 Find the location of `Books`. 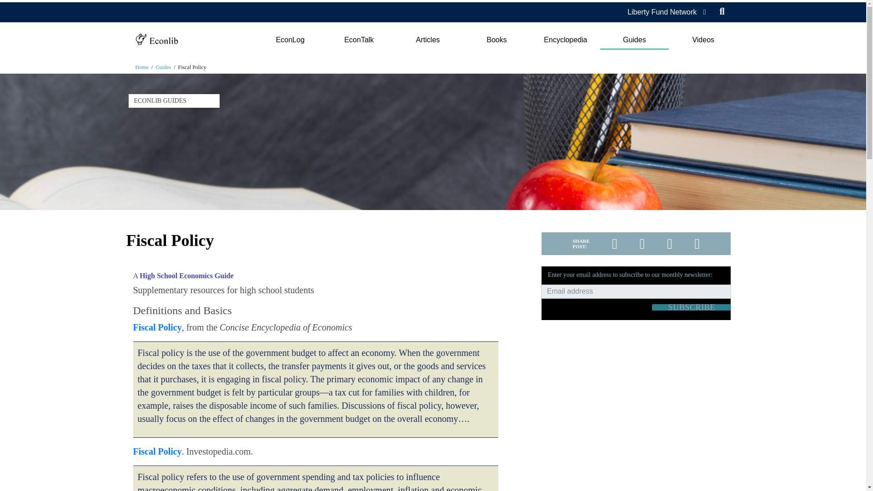

Books is located at coordinates (497, 40).